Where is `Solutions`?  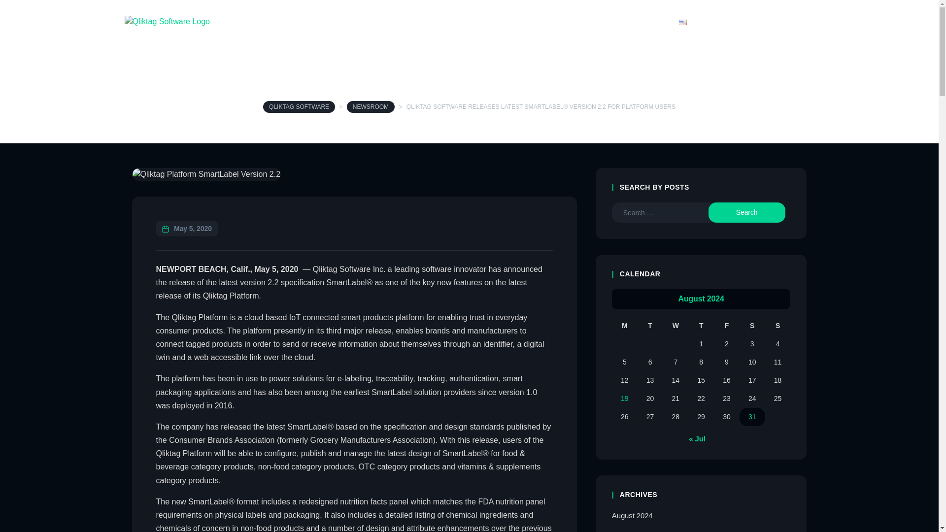
Solutions is located at coordinates (428, 22).